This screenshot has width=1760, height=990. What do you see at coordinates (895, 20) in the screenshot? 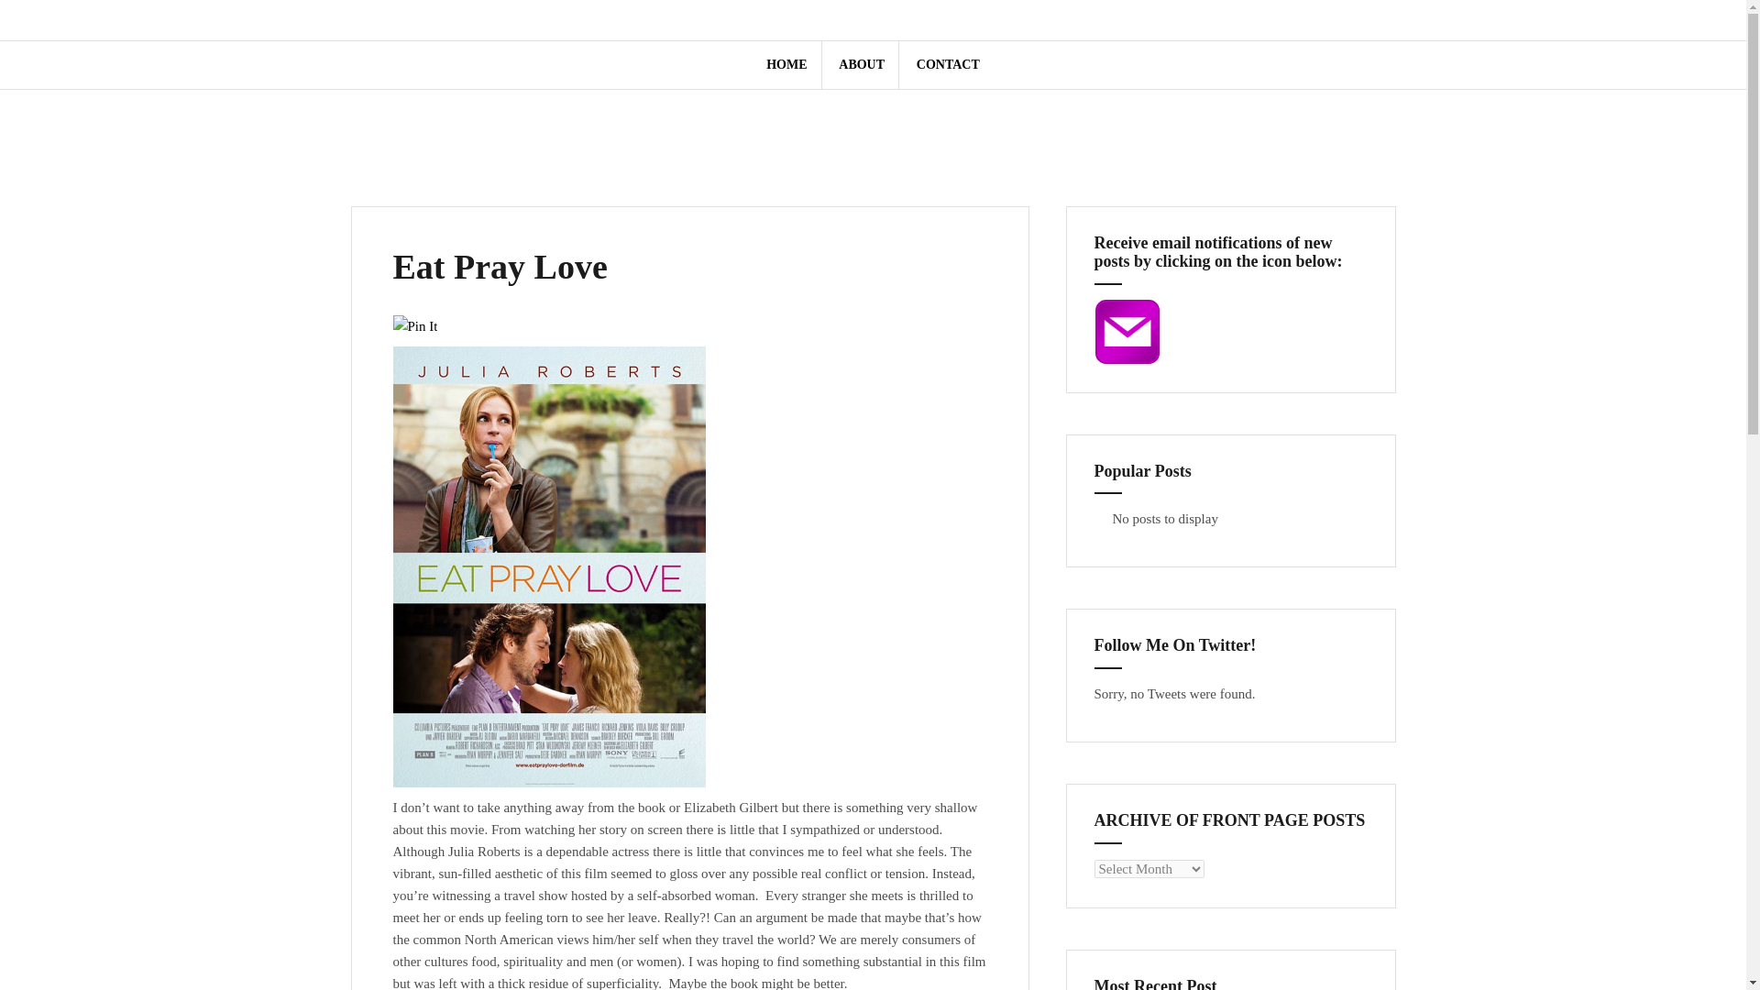
I see `CONTACT` at bounding box center [895, 20].